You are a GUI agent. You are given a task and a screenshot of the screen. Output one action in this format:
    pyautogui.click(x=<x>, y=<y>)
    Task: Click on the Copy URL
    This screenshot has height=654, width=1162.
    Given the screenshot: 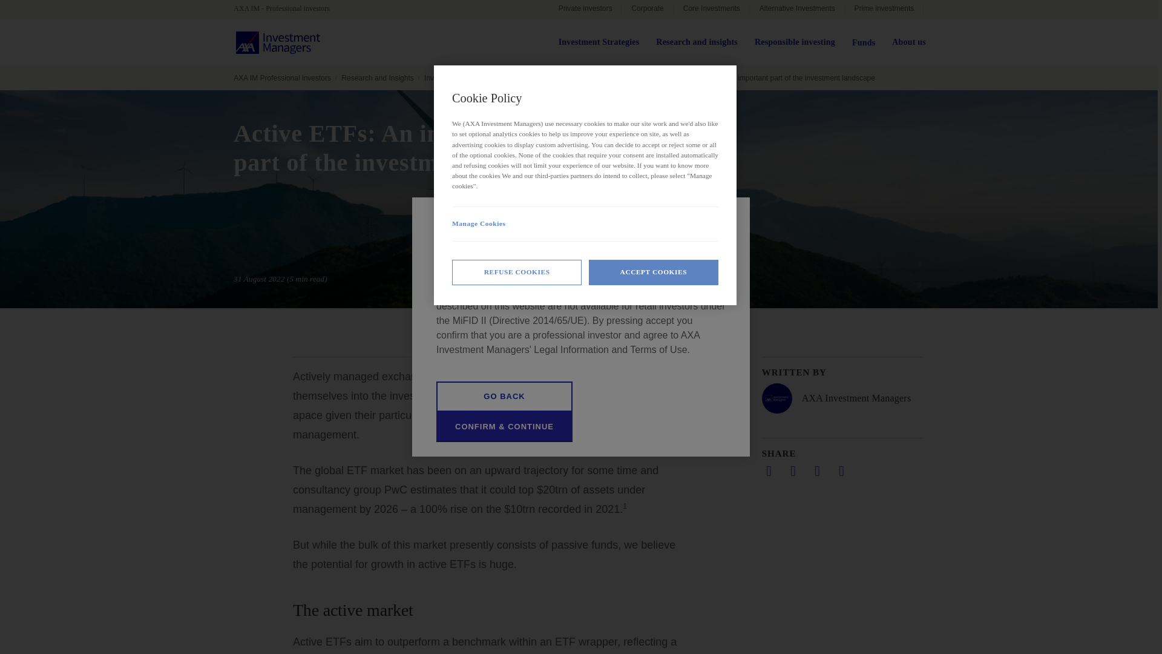 What is the action you would take?
    pyautogui.click(x=841, y=471)
    